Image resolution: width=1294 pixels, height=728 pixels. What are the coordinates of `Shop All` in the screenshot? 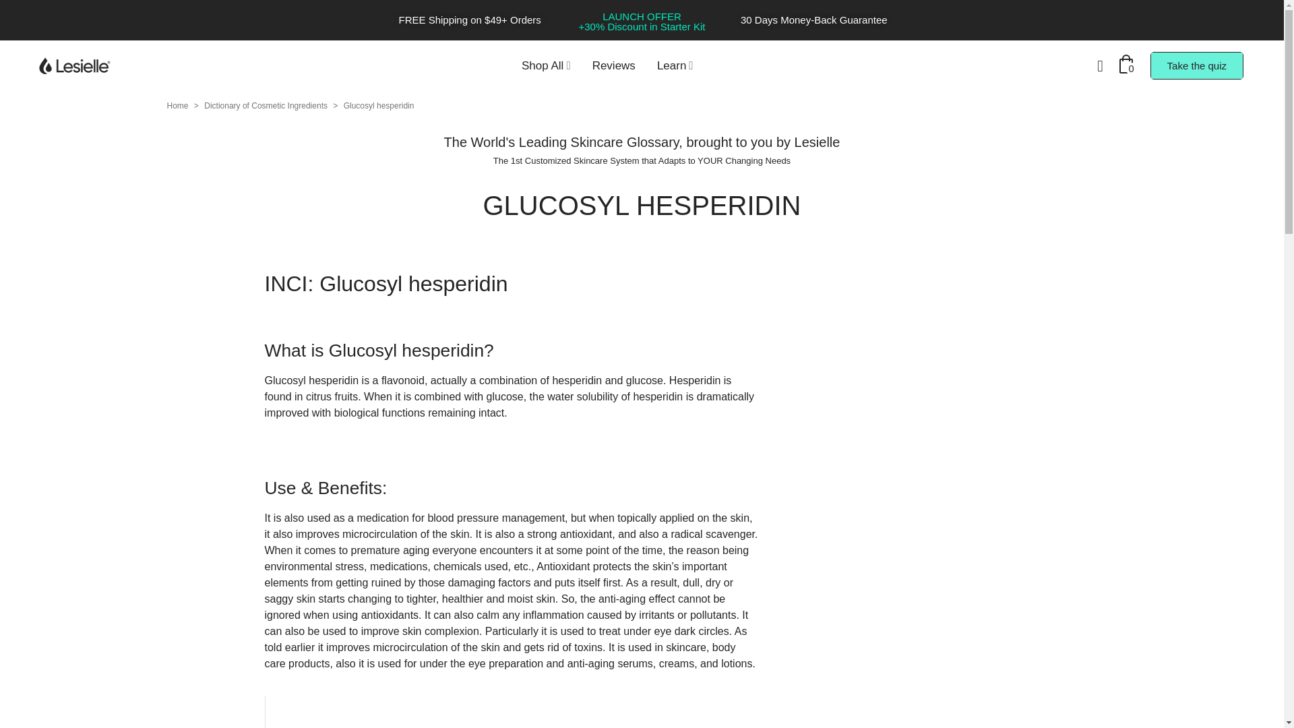 It's located at (546, 65).